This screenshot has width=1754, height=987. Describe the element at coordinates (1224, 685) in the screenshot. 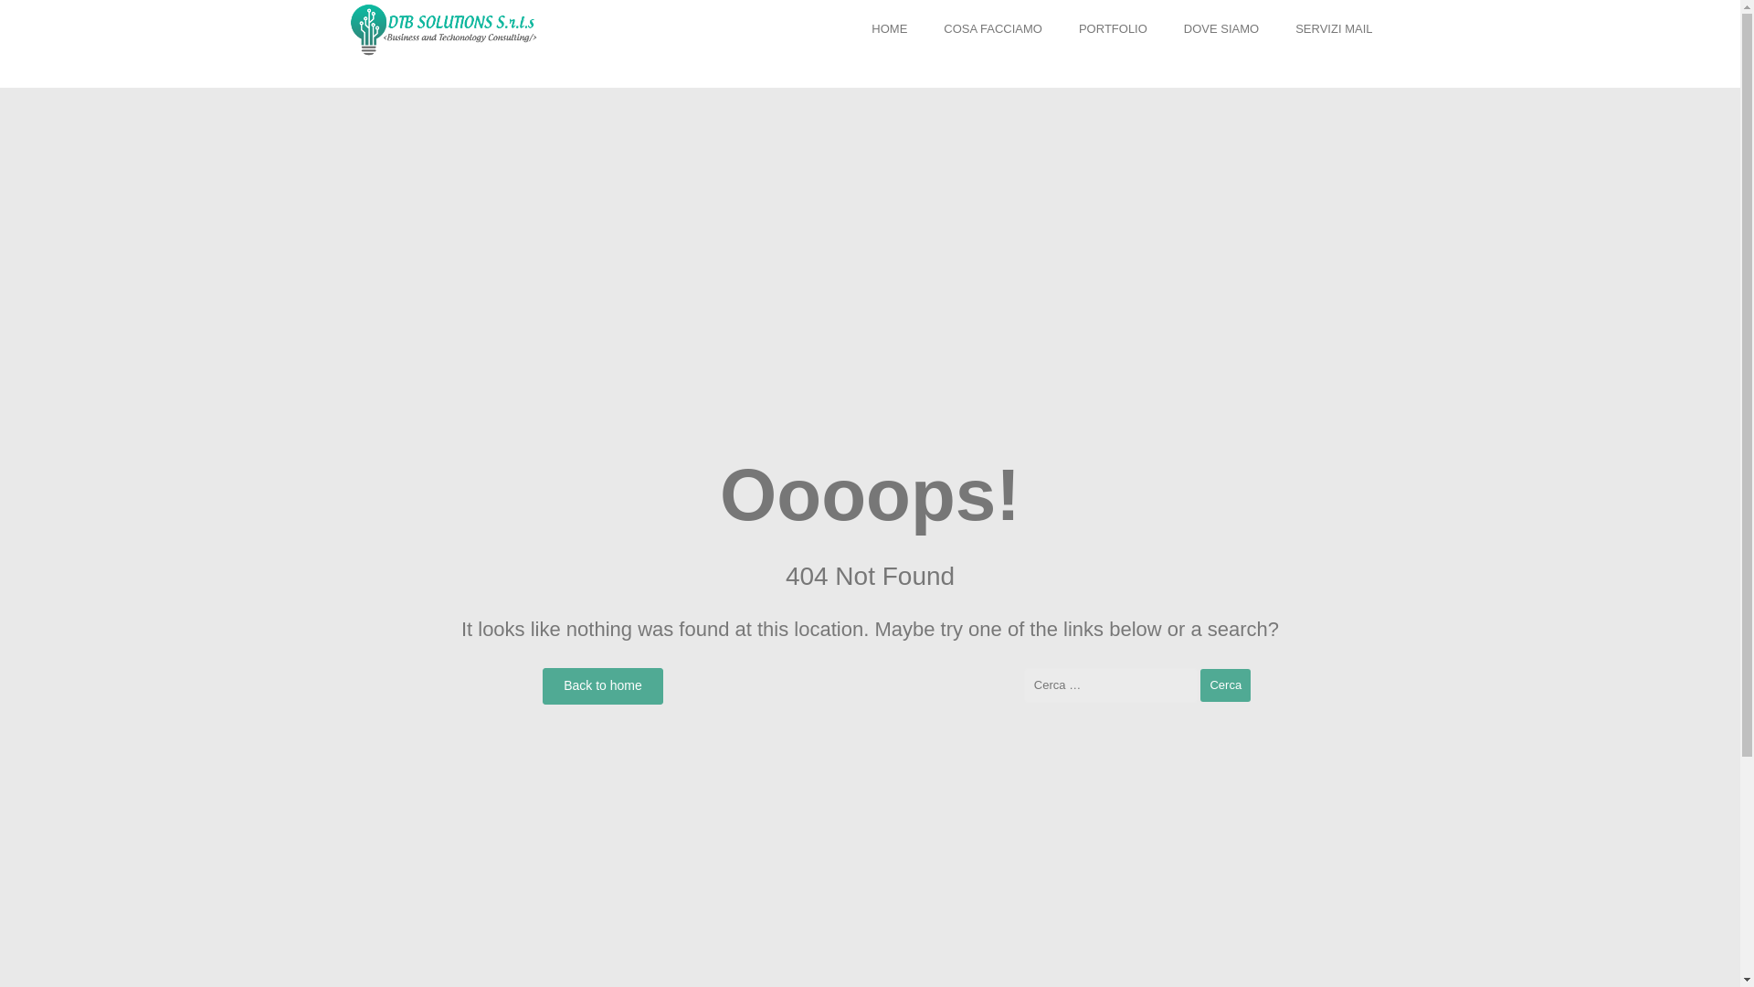

I see `Cerca` at that location.